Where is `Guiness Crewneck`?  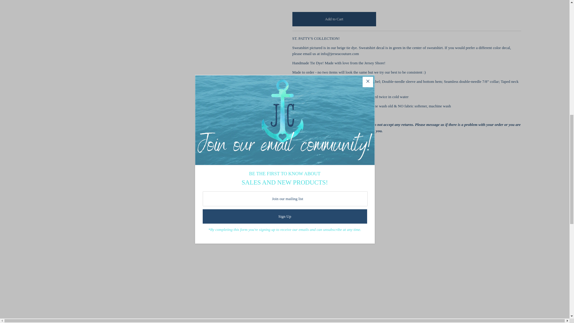 Guiness Crewneck is located at coordinates (466, 264).